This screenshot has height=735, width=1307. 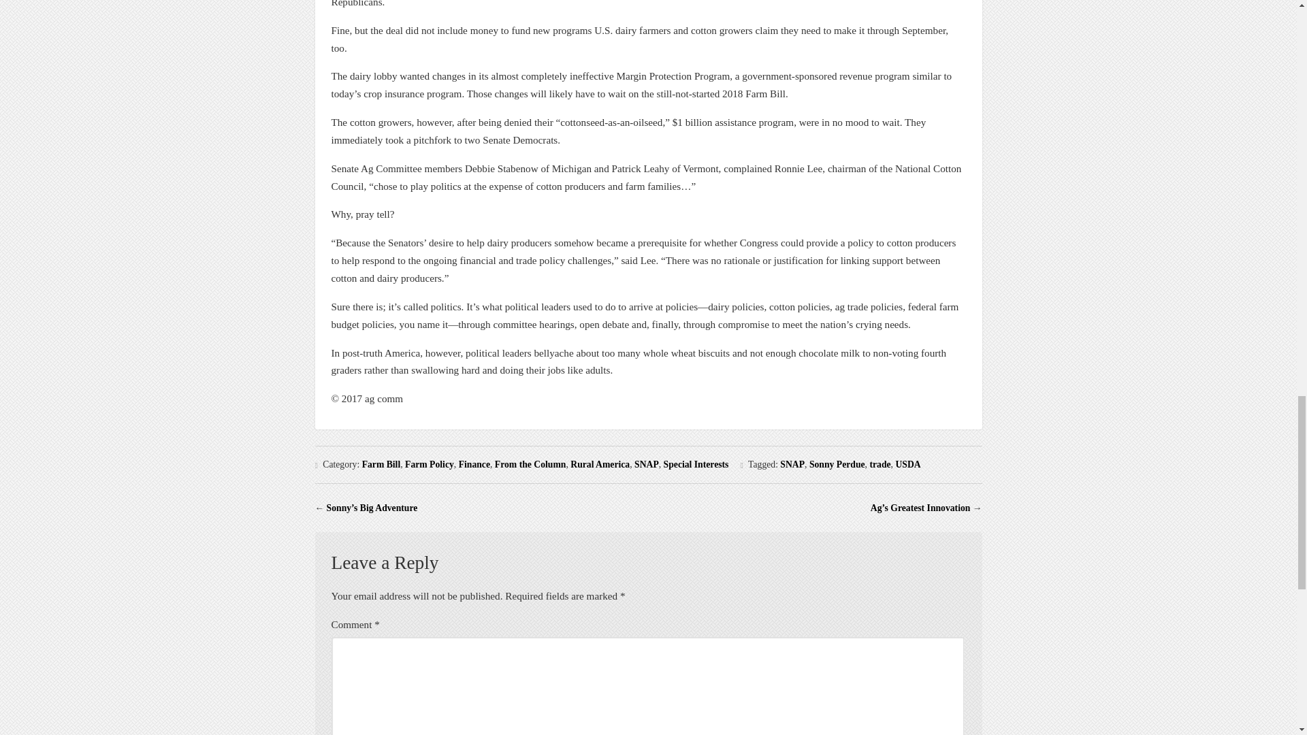 What do you see at coordinates (429, 464) in the screenshot?
I see `Farm Policy` at bounding box center [429, 464].